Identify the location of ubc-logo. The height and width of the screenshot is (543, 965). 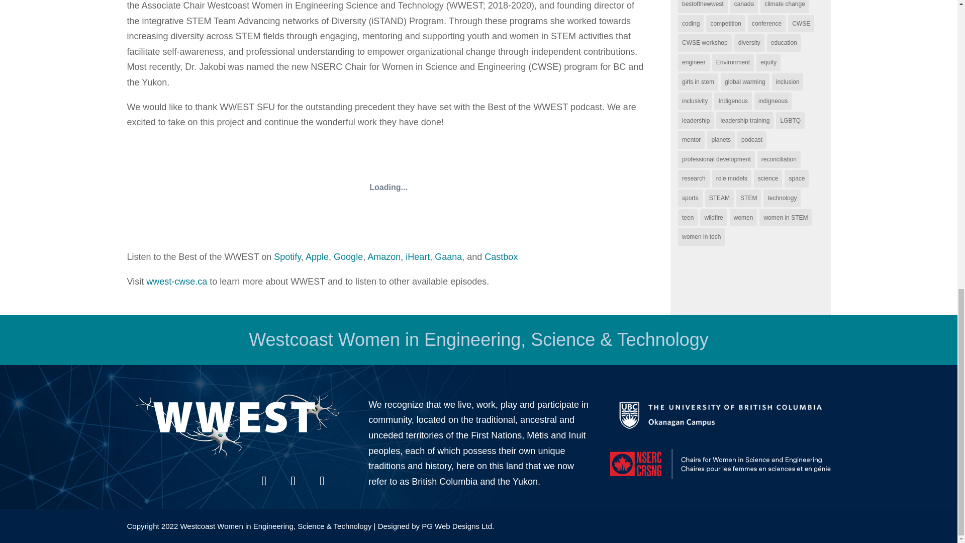
(720, 415).